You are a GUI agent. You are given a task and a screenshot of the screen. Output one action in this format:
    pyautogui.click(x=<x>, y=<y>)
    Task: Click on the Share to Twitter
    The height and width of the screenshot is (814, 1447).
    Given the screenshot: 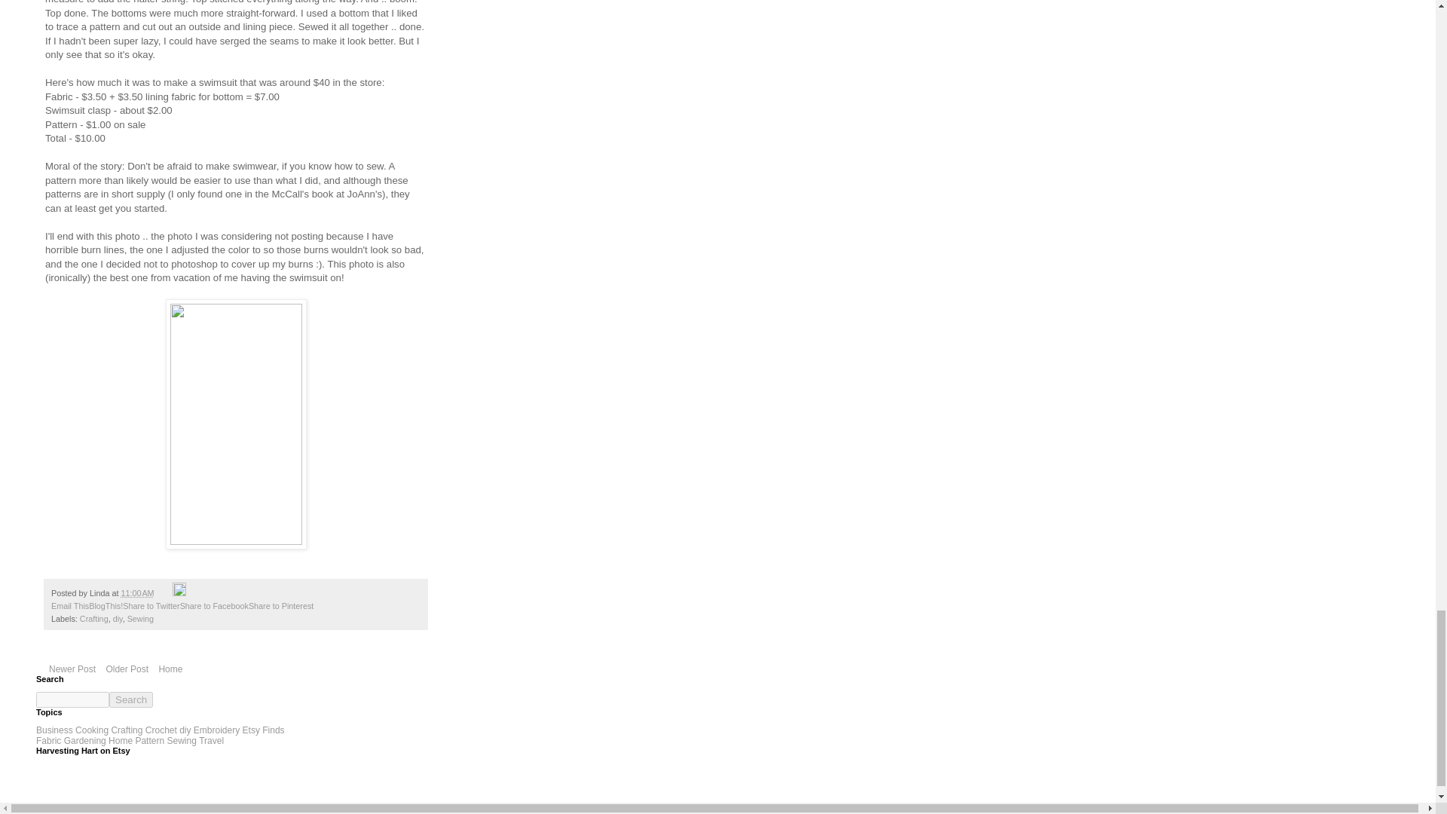 What is the action you would take?
    pyautogui.click(x=151, y=606)
    